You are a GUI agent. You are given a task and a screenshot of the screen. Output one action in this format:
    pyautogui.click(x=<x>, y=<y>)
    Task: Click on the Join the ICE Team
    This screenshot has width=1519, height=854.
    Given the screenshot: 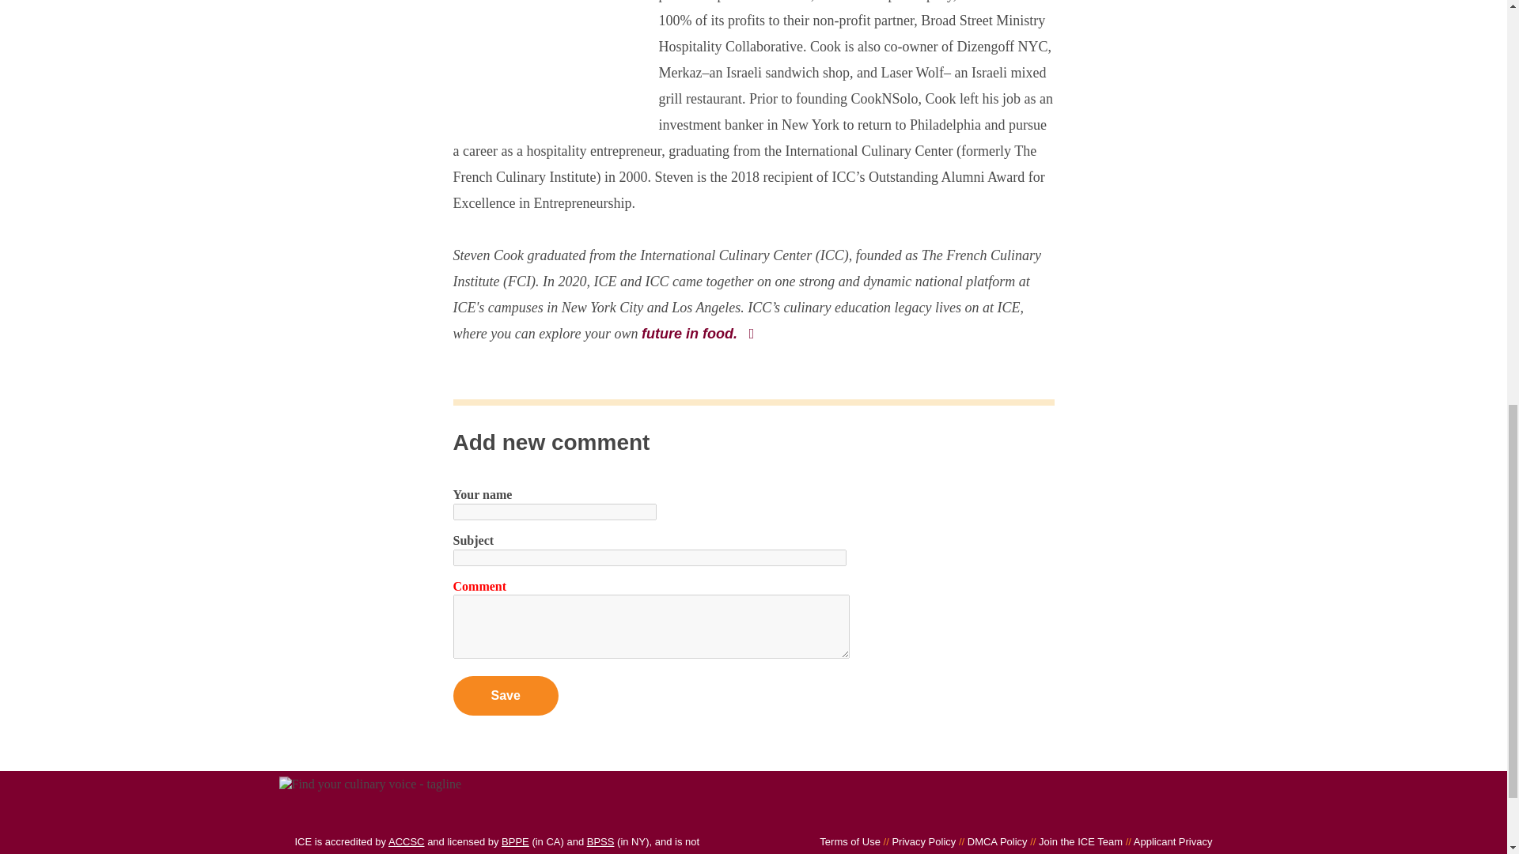 What is the action you would take?
    pyautogui.click(x=1074, y=841)
    